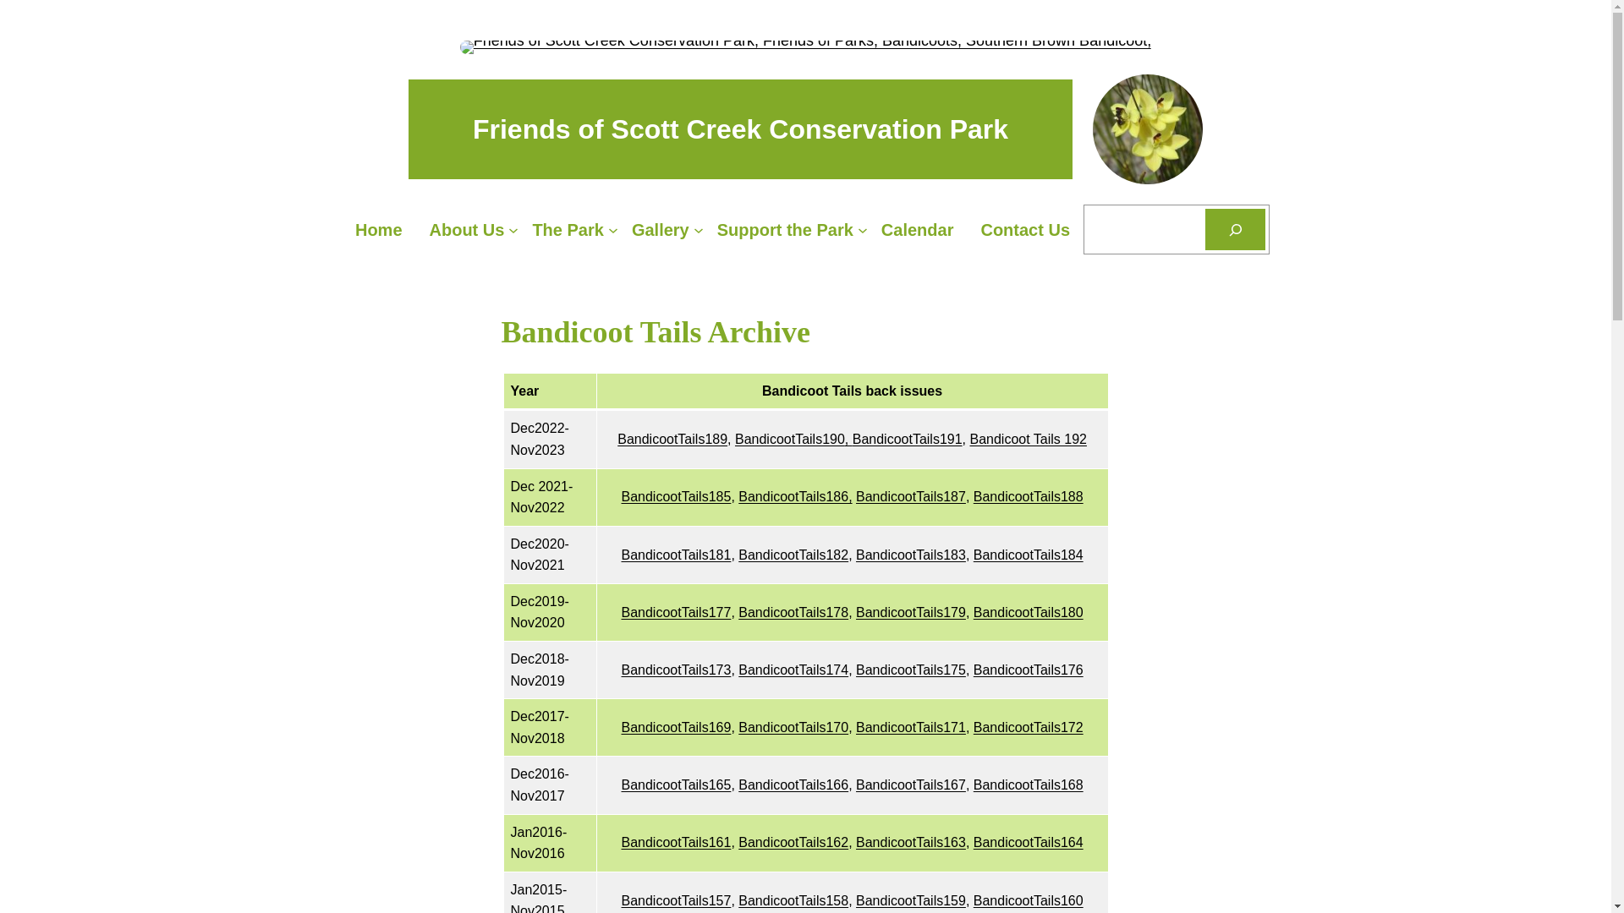  Describe the element at coordinates (918, 230) in the screenshot. I see `Calendar` at that location.